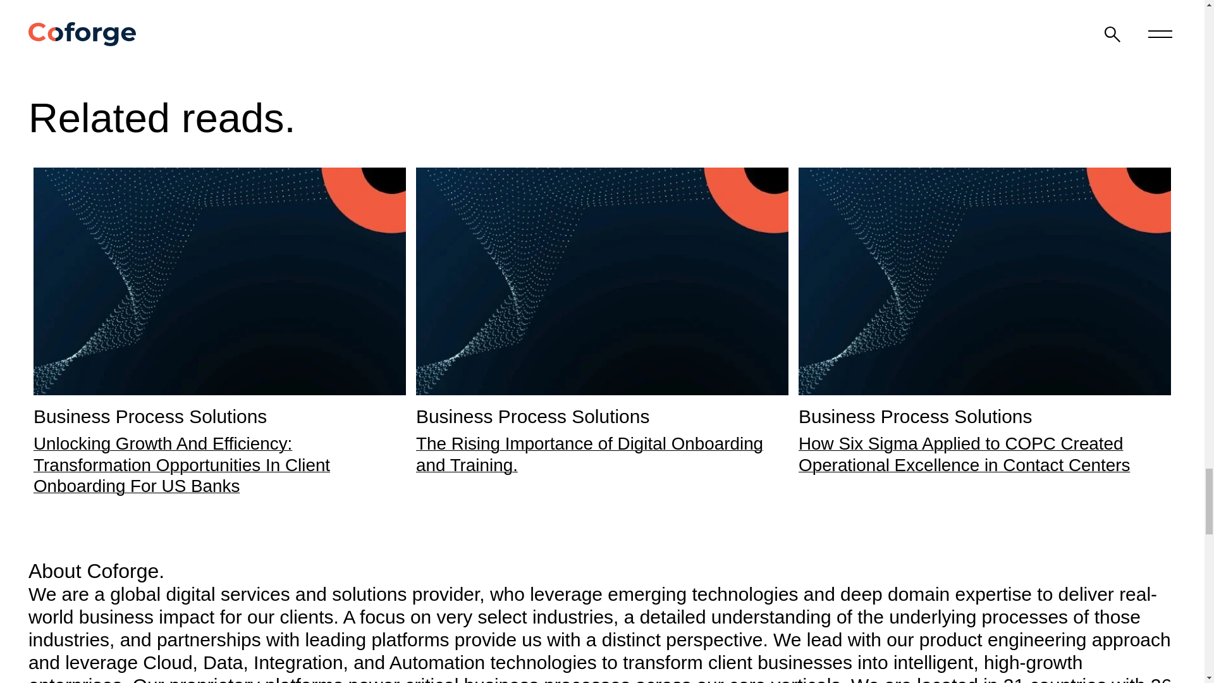 This screenshot has height=683, width=1214. I want to click on Connect with our experts, so click(806, 4).